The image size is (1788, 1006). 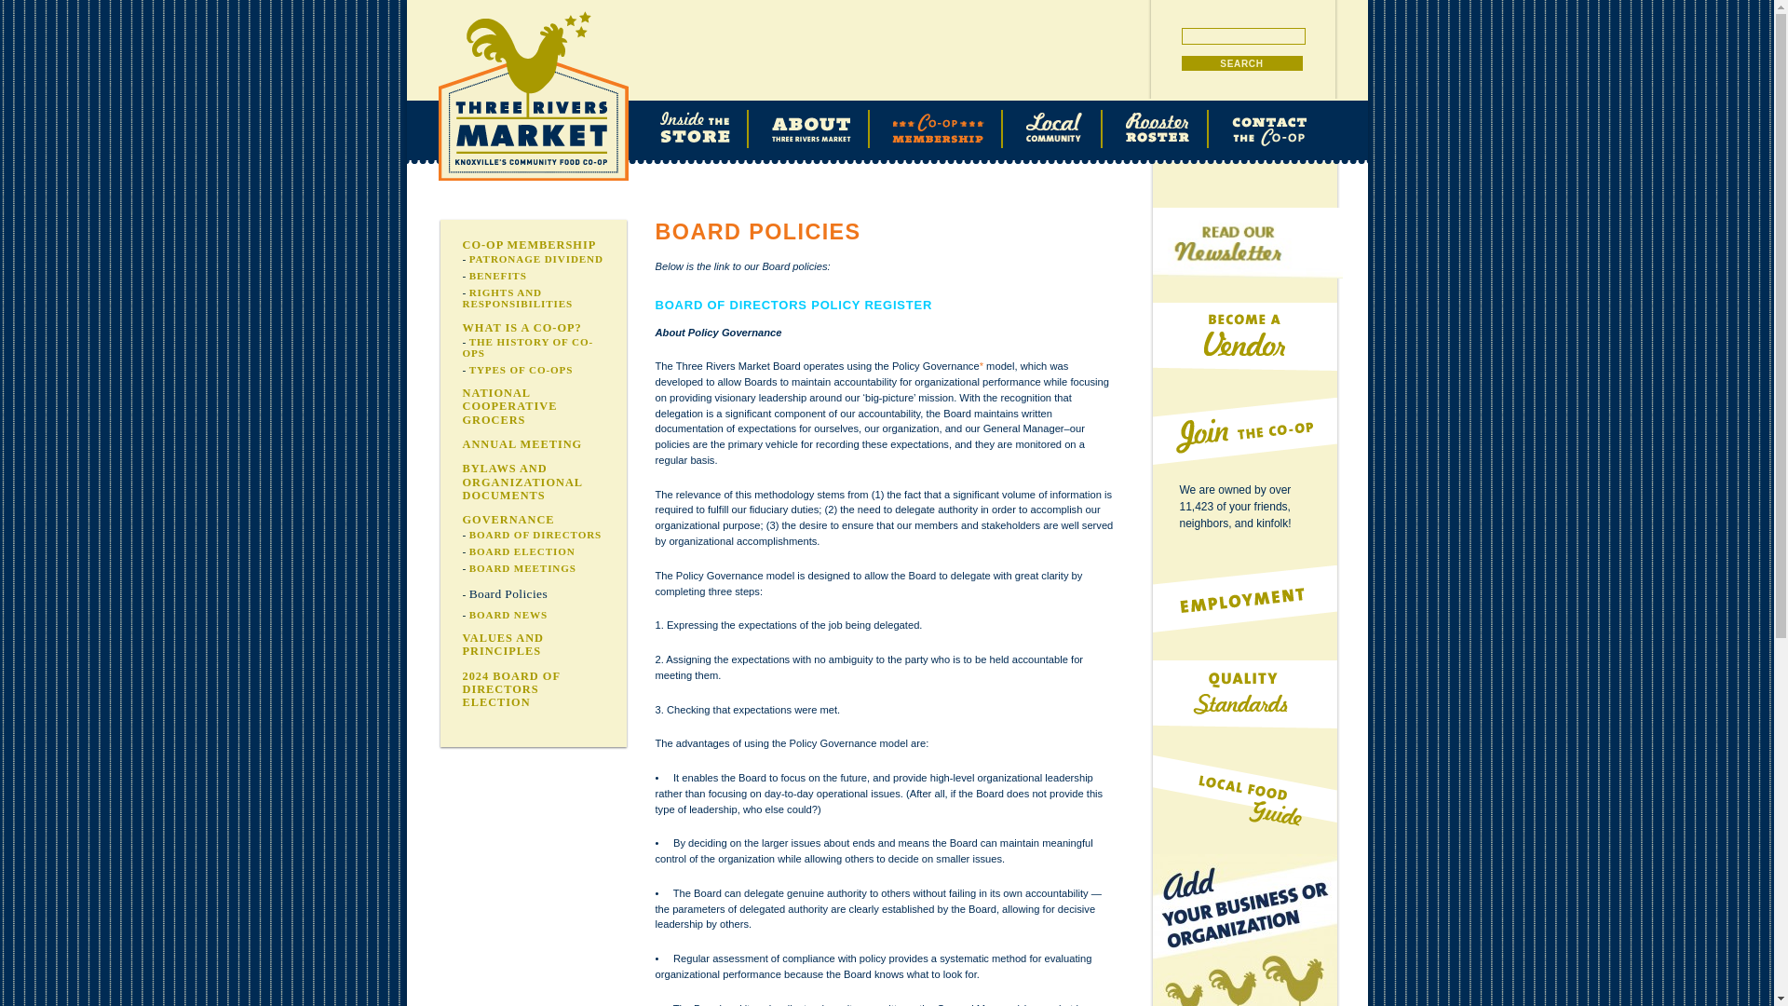 What do you see at coordinates (1240, 63) in the screenshot?
I see `Search` at bounding box center [1240, 63].